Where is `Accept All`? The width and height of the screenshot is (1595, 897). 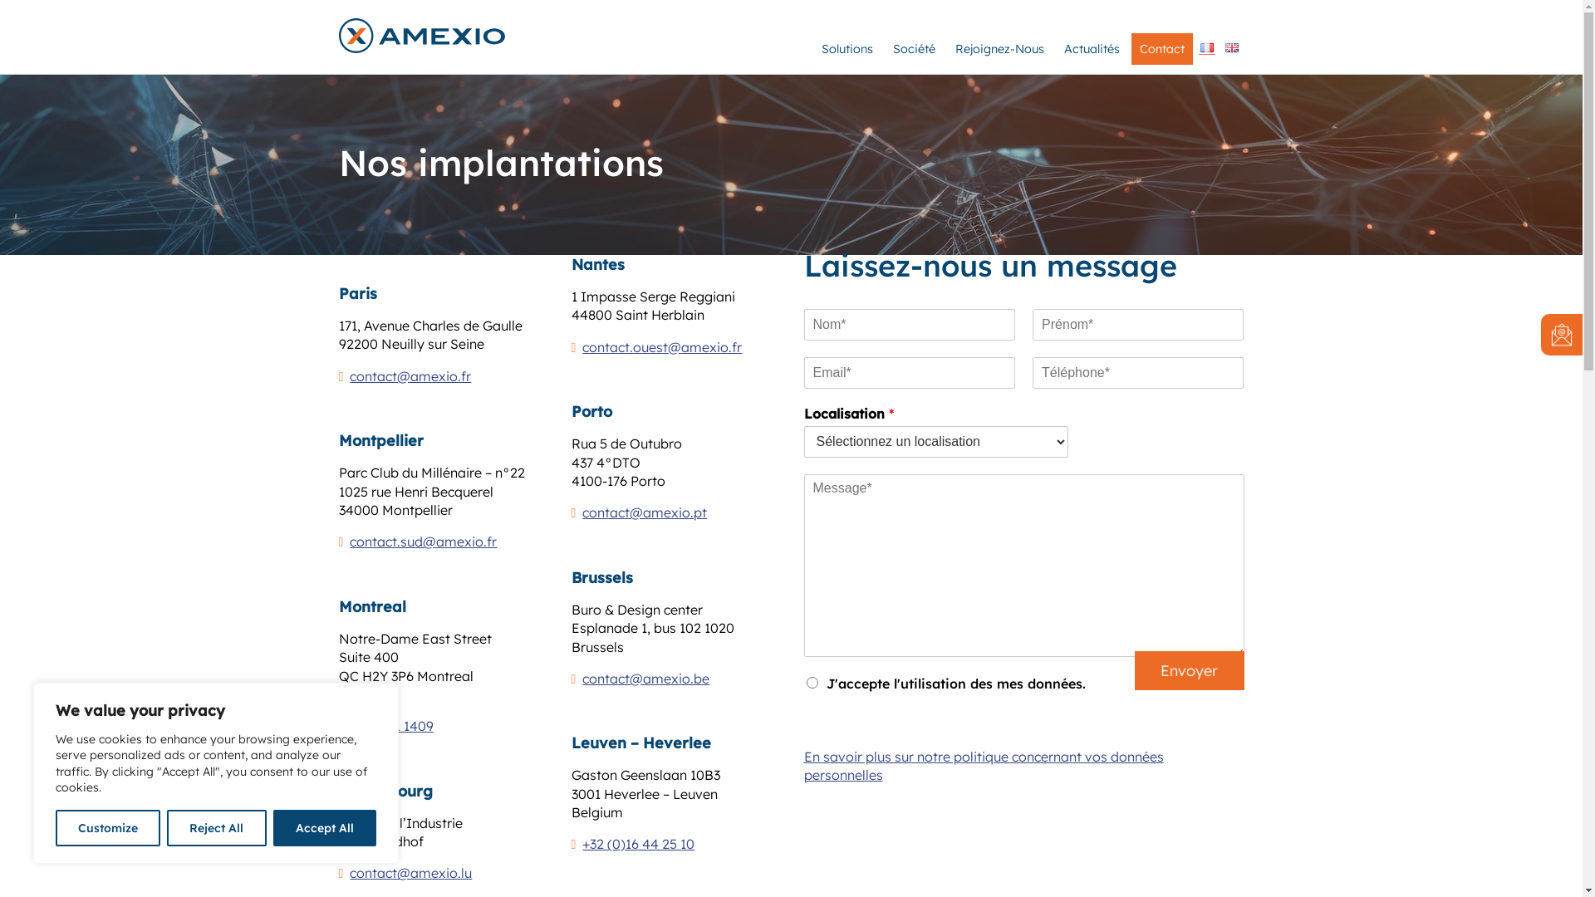
Accept All is located at coordinates (325, 828).